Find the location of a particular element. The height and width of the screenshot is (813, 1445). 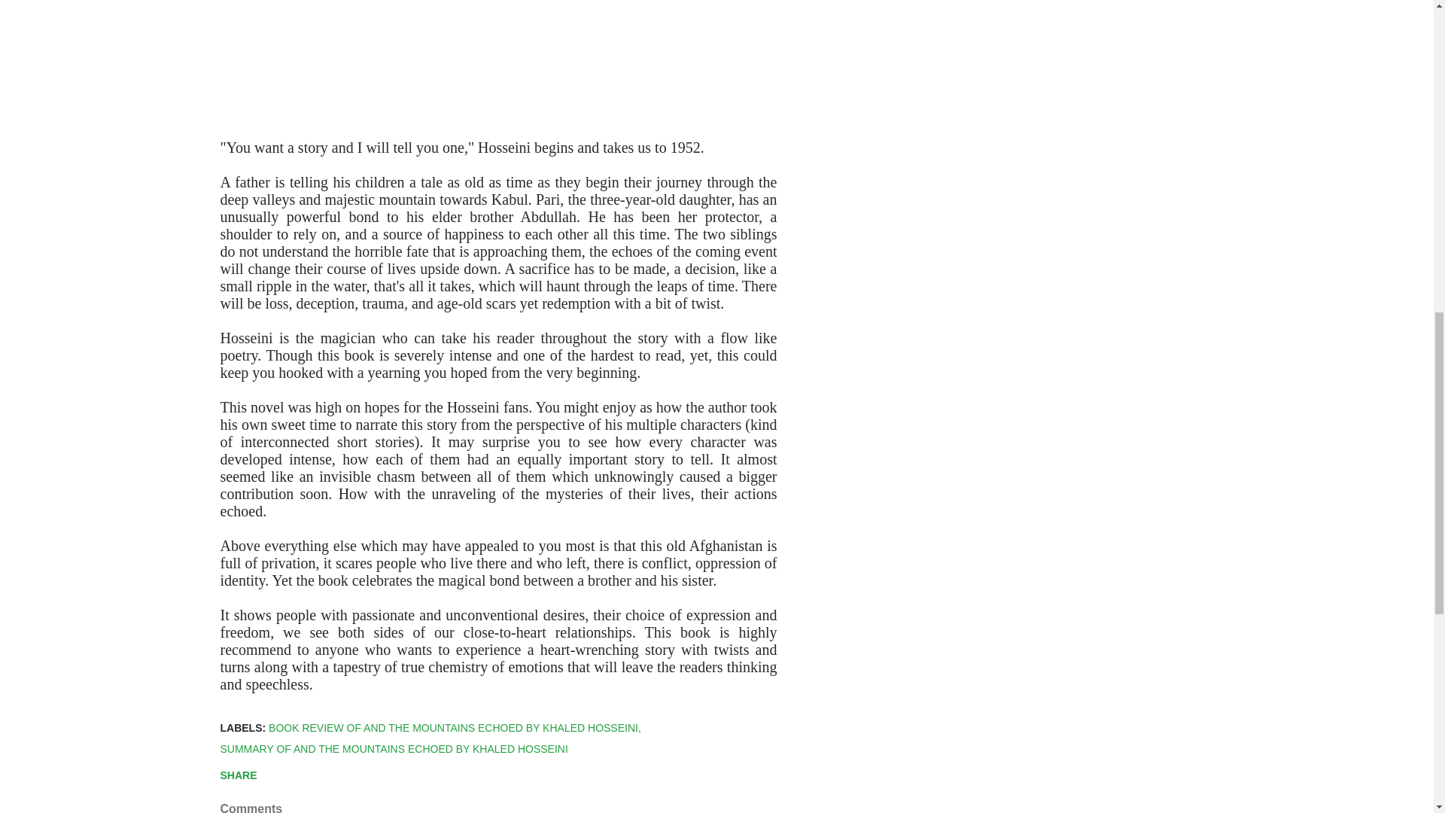

SHARE is located at coordinates (238, 775).